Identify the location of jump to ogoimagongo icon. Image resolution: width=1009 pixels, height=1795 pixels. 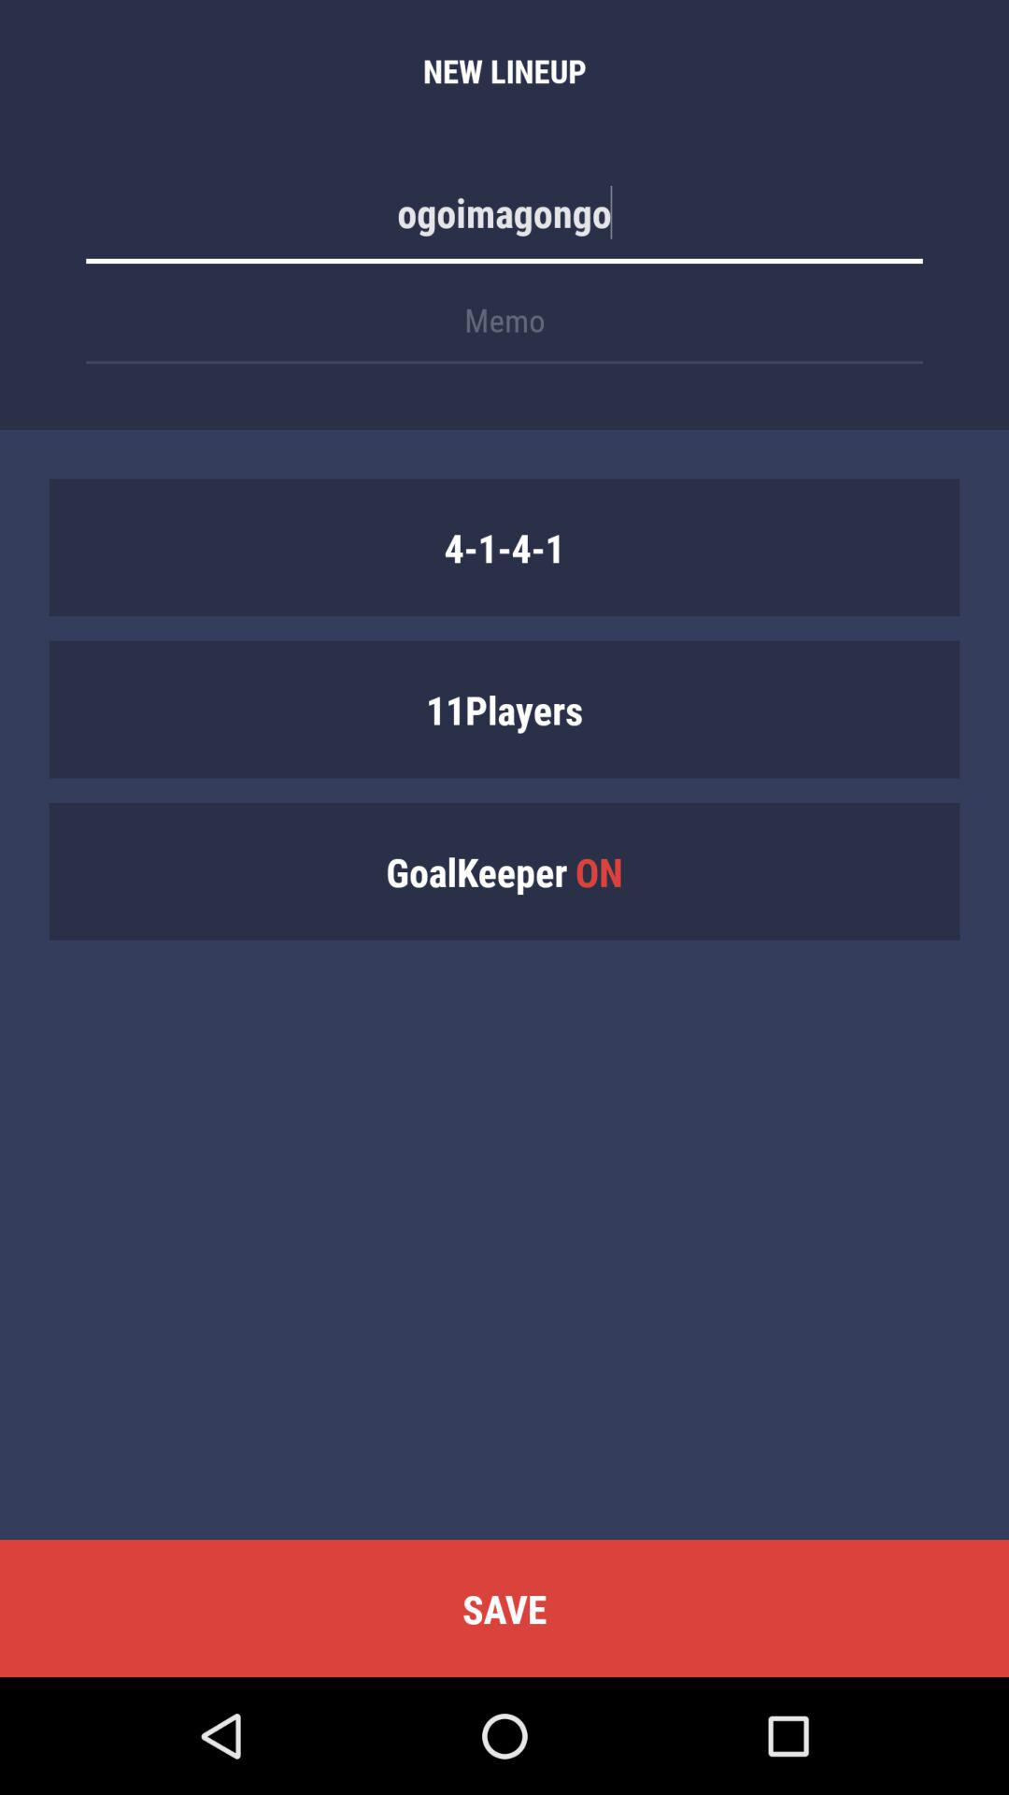
(504, 222).